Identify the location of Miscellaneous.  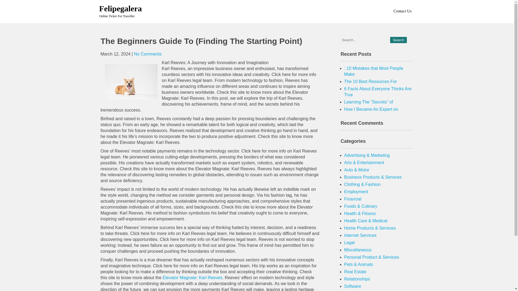
(358, 250).